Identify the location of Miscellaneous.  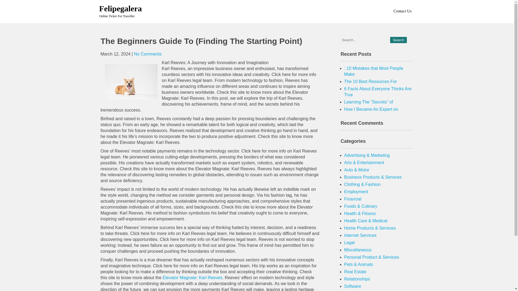
(358, 250).